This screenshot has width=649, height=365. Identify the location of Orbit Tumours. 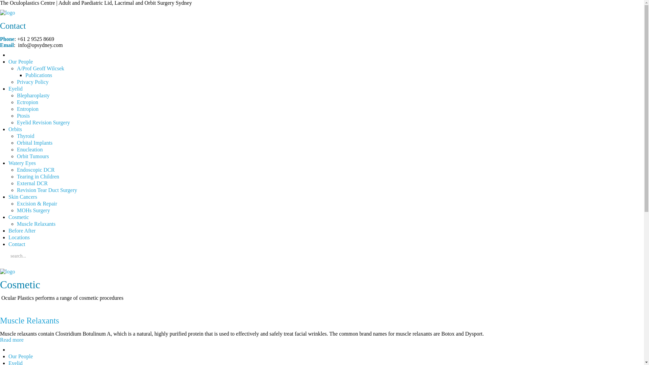
(33, 156).